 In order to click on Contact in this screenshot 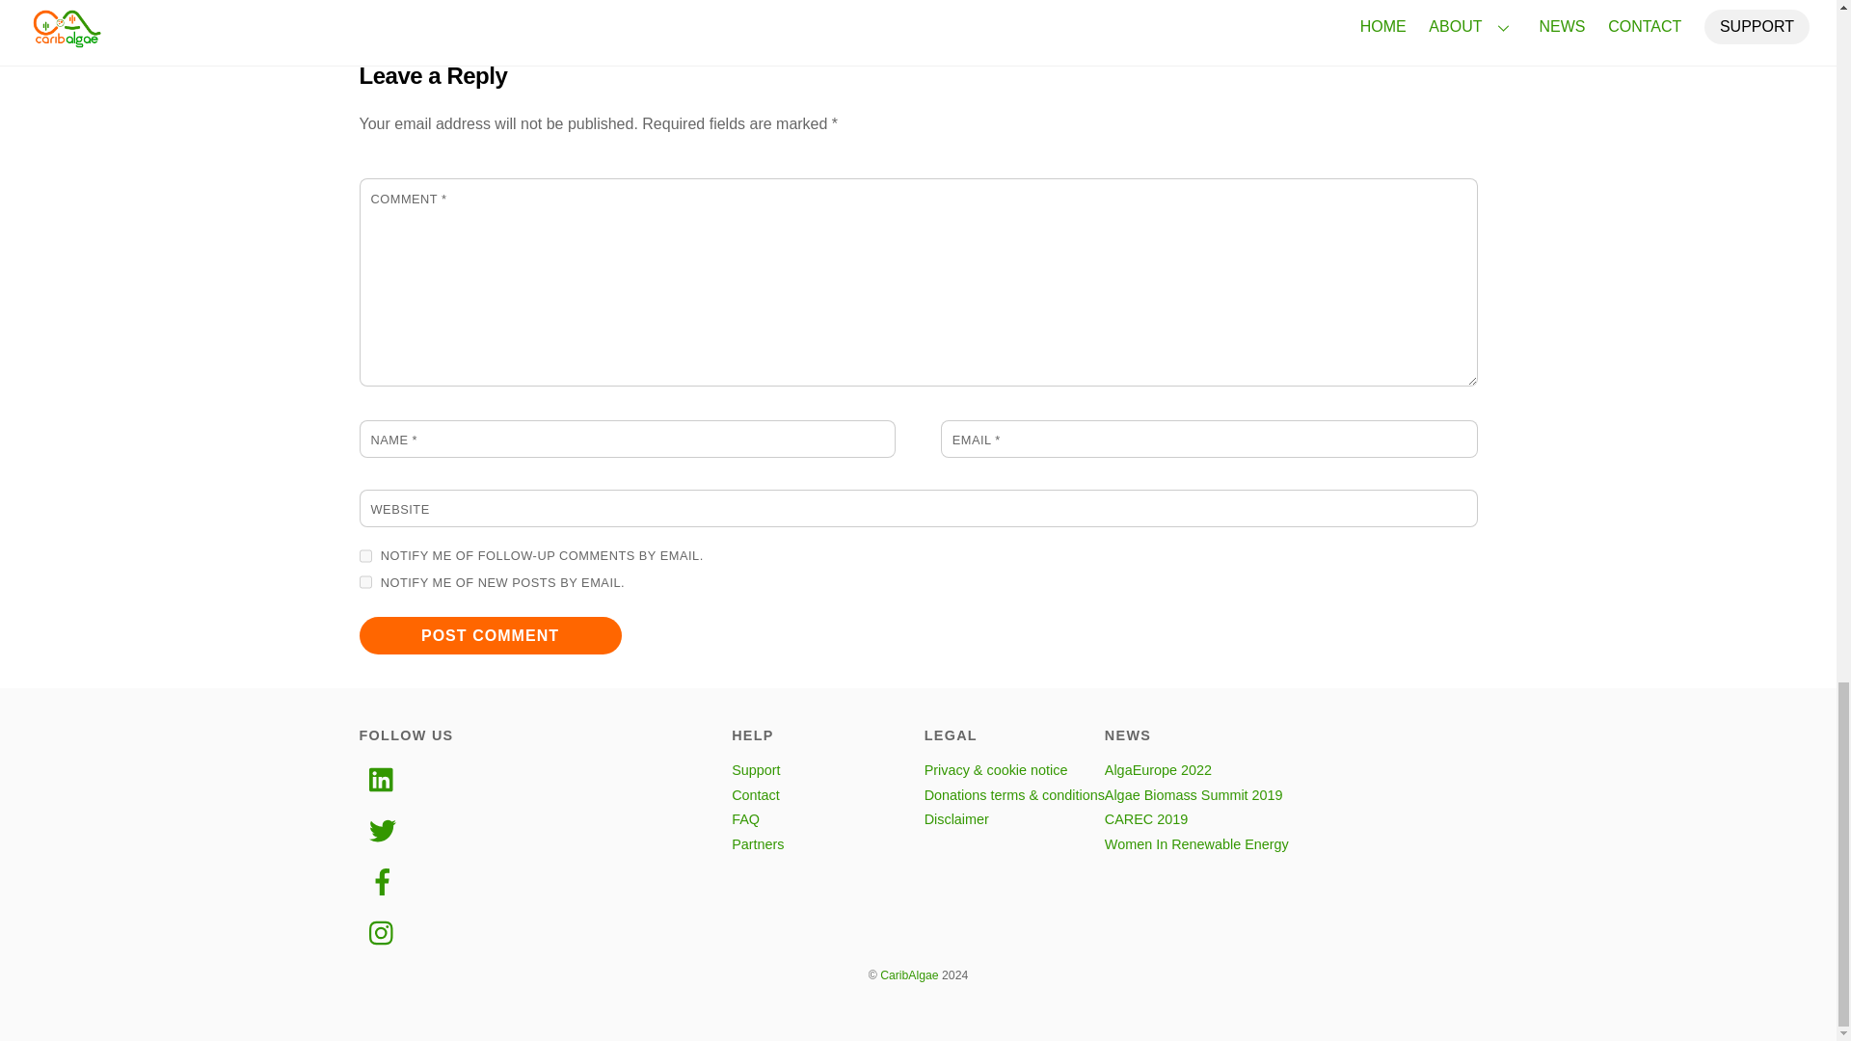, I will do `click(755, 794)`.